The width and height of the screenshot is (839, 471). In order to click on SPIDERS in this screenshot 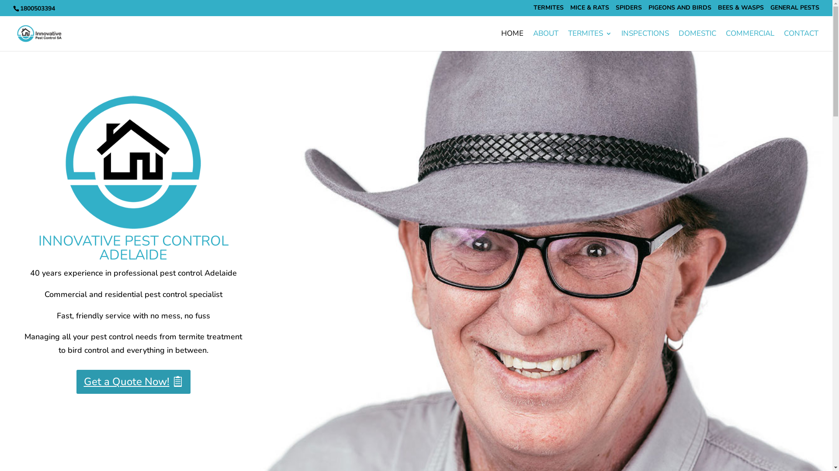, I will do `click(629, 10)`.